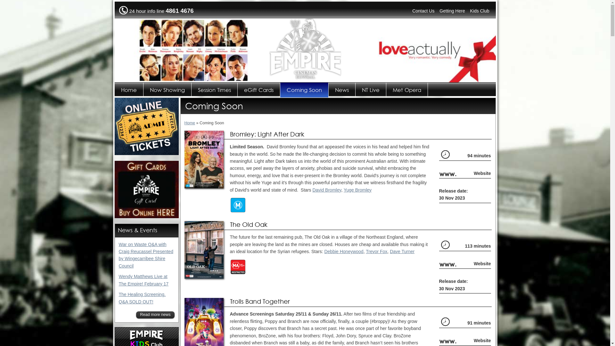 The image size is (615, 346). Describe the element at coordinates (190, 123) in the screenshot. I see `Home` at that location.